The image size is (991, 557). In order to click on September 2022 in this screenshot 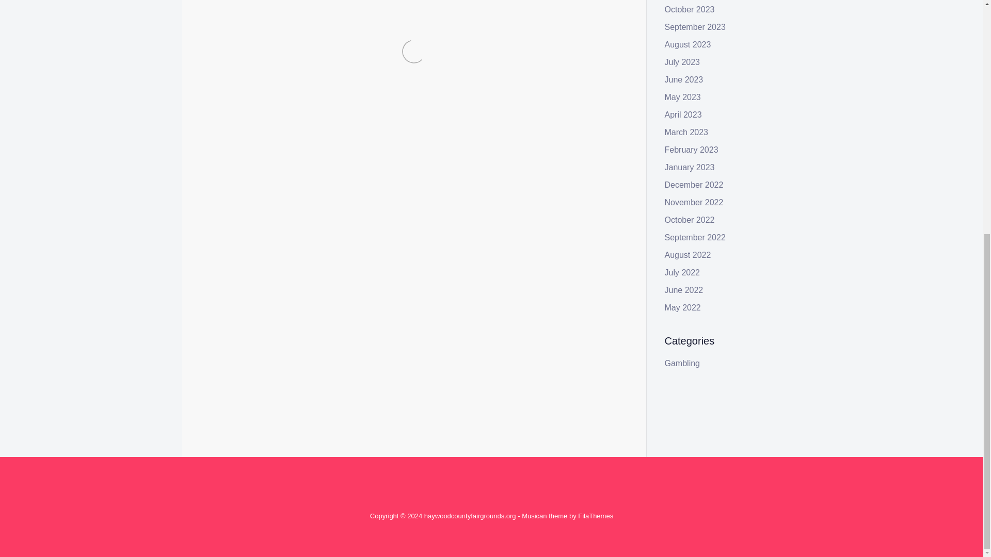, I will do `click(695, 237)`.